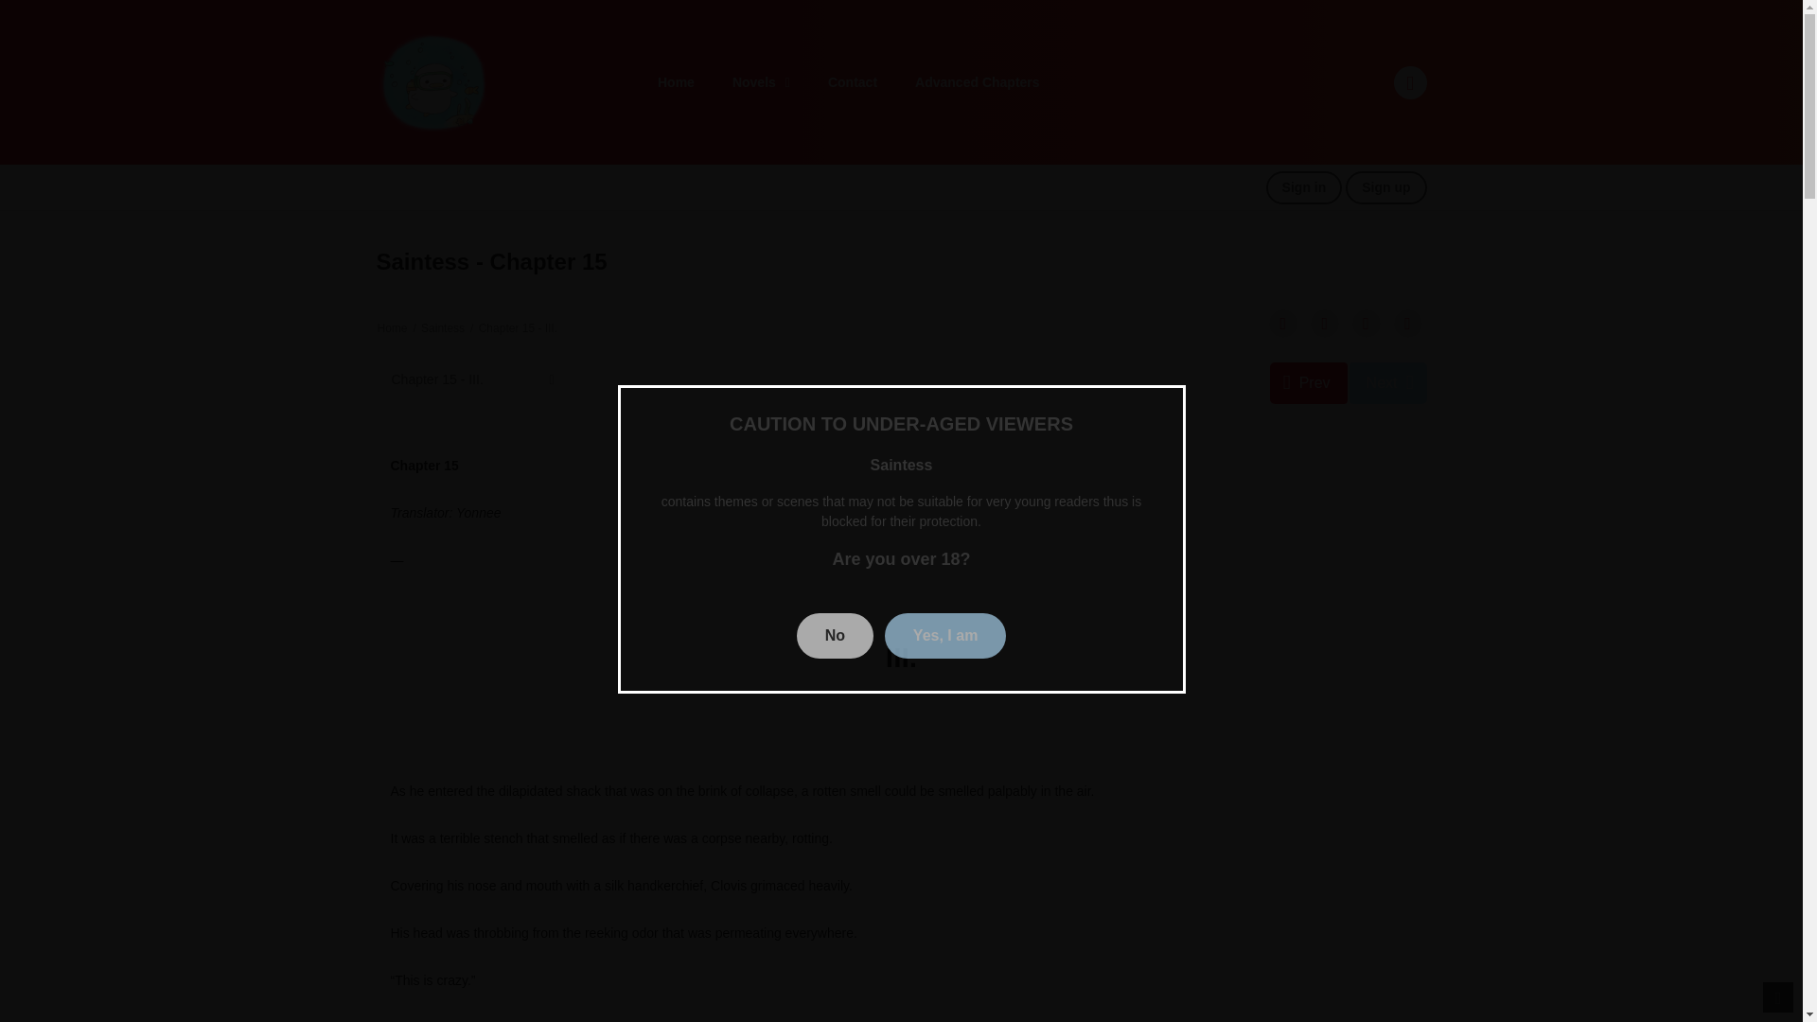 Image resolution: width=1817 pixels, height=1022 pixels. Describe the element at coordinates (1387, 382) in the screenshot. I see `Next` at that location.